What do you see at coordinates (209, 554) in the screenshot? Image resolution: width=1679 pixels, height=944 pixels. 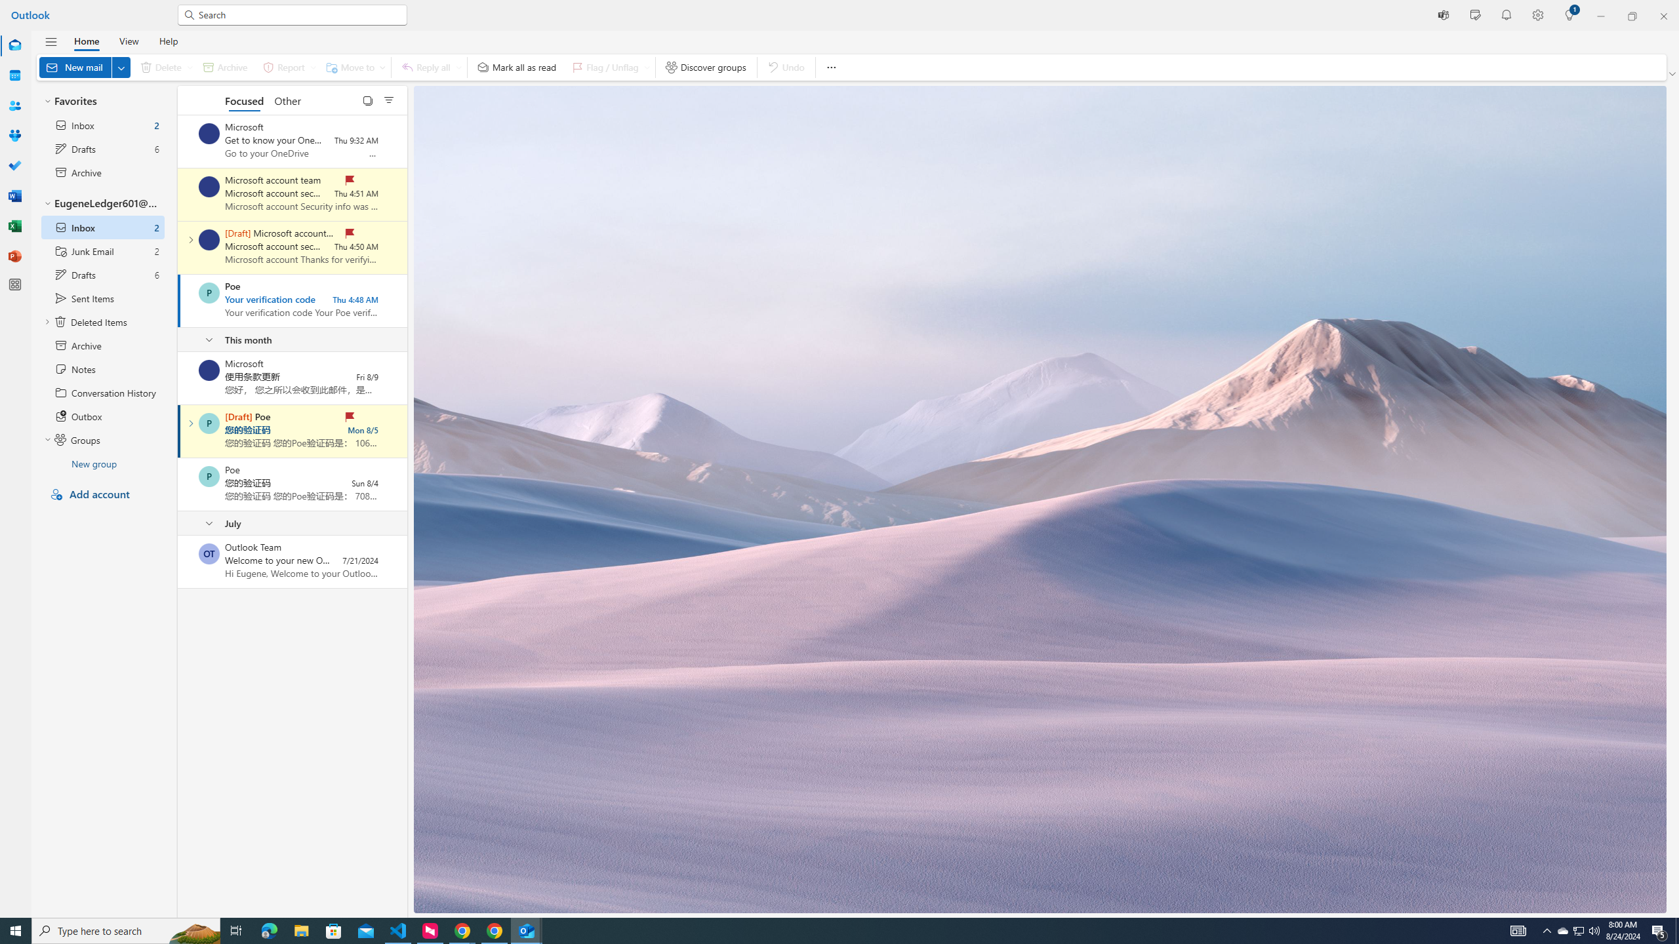 I see `Outlook Team` at bounding box center [209, 554].